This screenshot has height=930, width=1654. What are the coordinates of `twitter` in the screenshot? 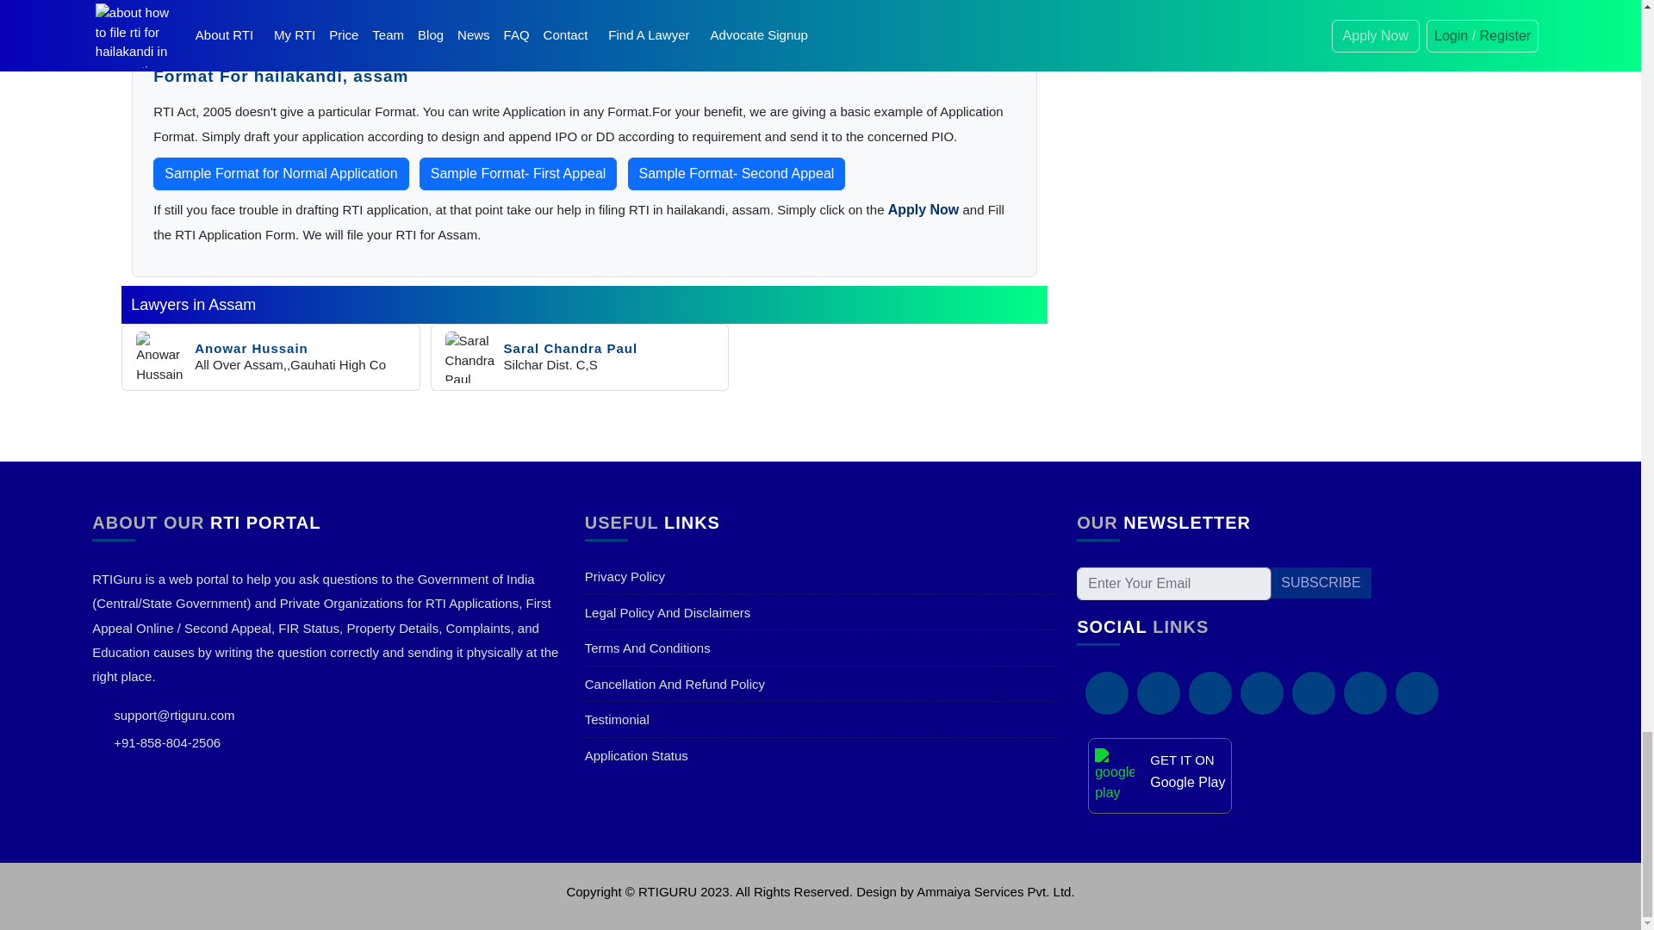 It's located at (1210, 692).